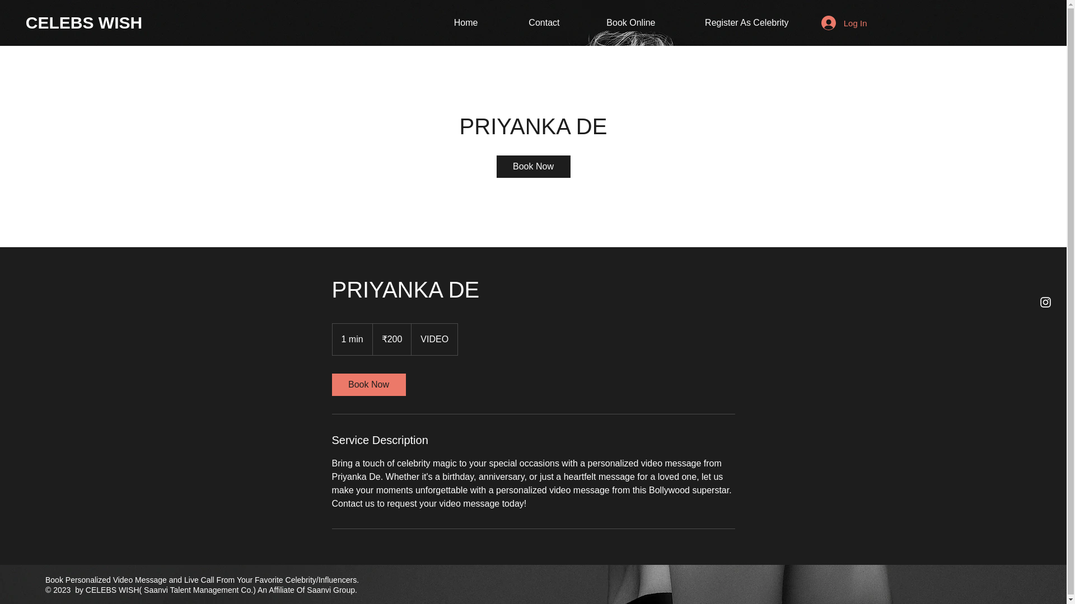  Describe the element at coordinates (84, 22) in the screenshot. I see `CELEBS WISH` at that location.